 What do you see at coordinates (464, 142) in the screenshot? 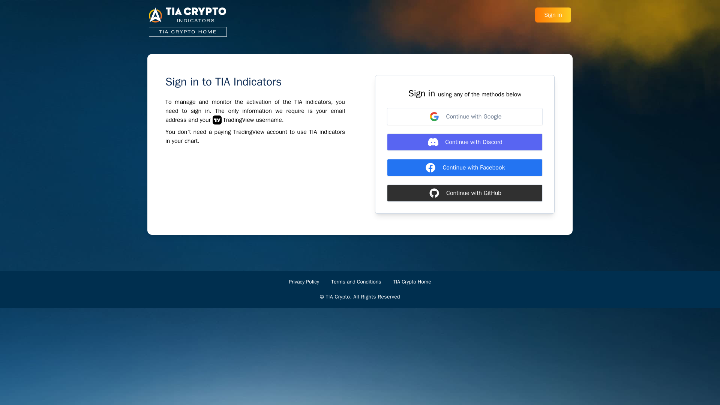
I see `Continue with Discord` at bounding box center [464, 142].